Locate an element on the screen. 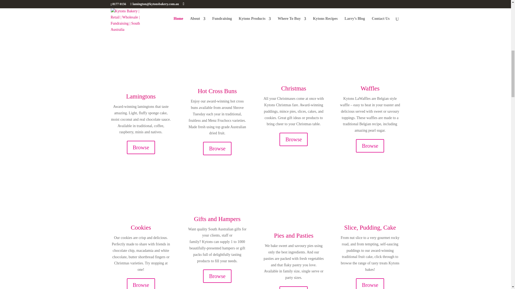 The image size is (515, 289). Browse is located at coordinates (370, 146).